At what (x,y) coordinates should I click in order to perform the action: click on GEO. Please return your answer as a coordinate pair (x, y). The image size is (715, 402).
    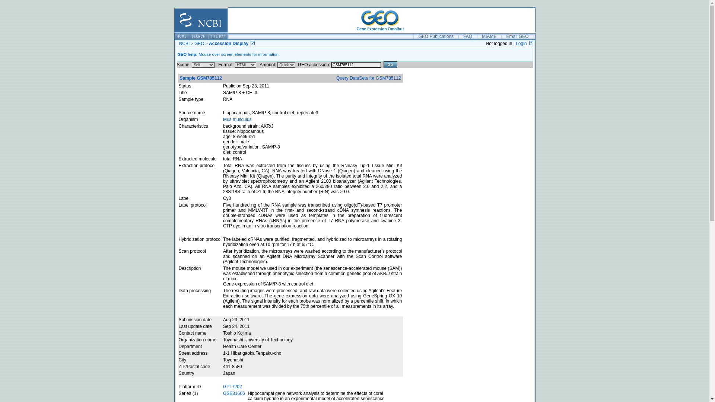
    Looking at the image, I should click on (200, 44).